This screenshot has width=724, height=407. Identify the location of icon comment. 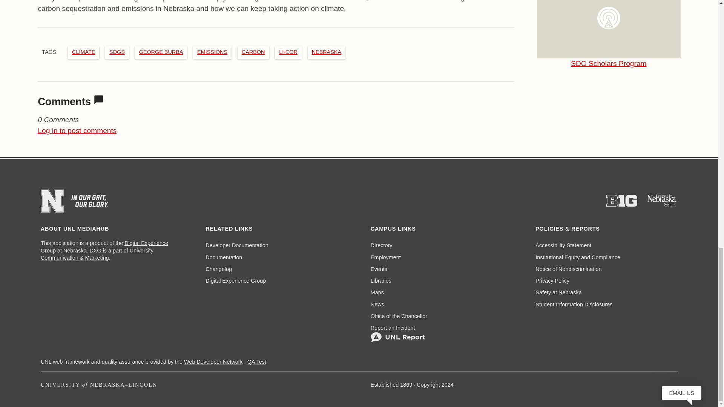
(104, 246).